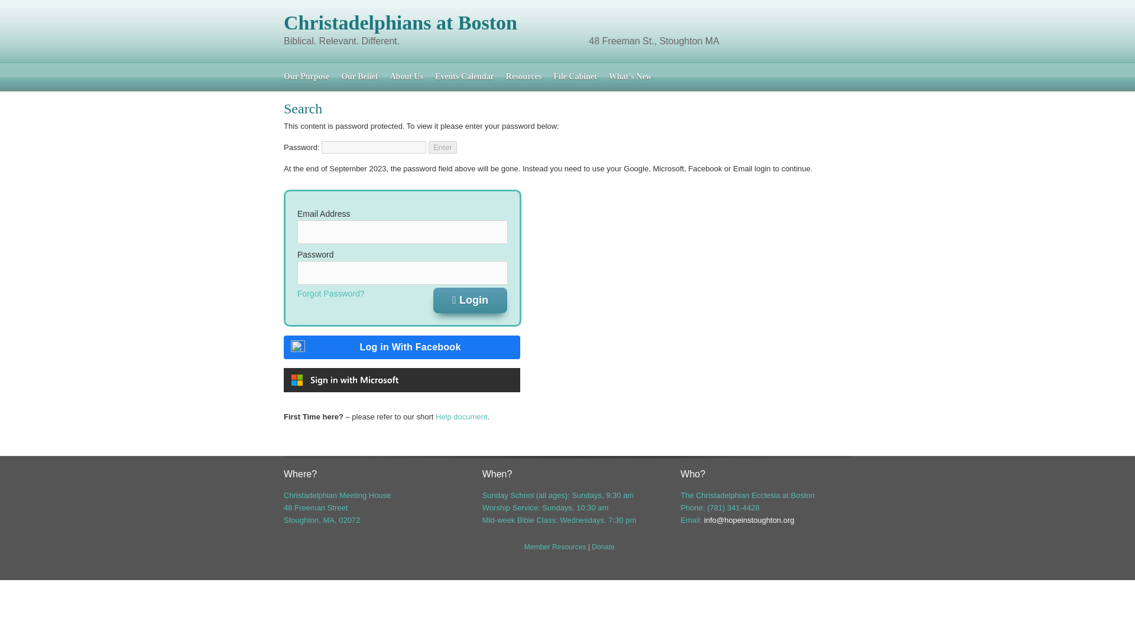 This screenshot has height=638, width=1135. I want to click on first, please enter email address above, so click(331, 294).